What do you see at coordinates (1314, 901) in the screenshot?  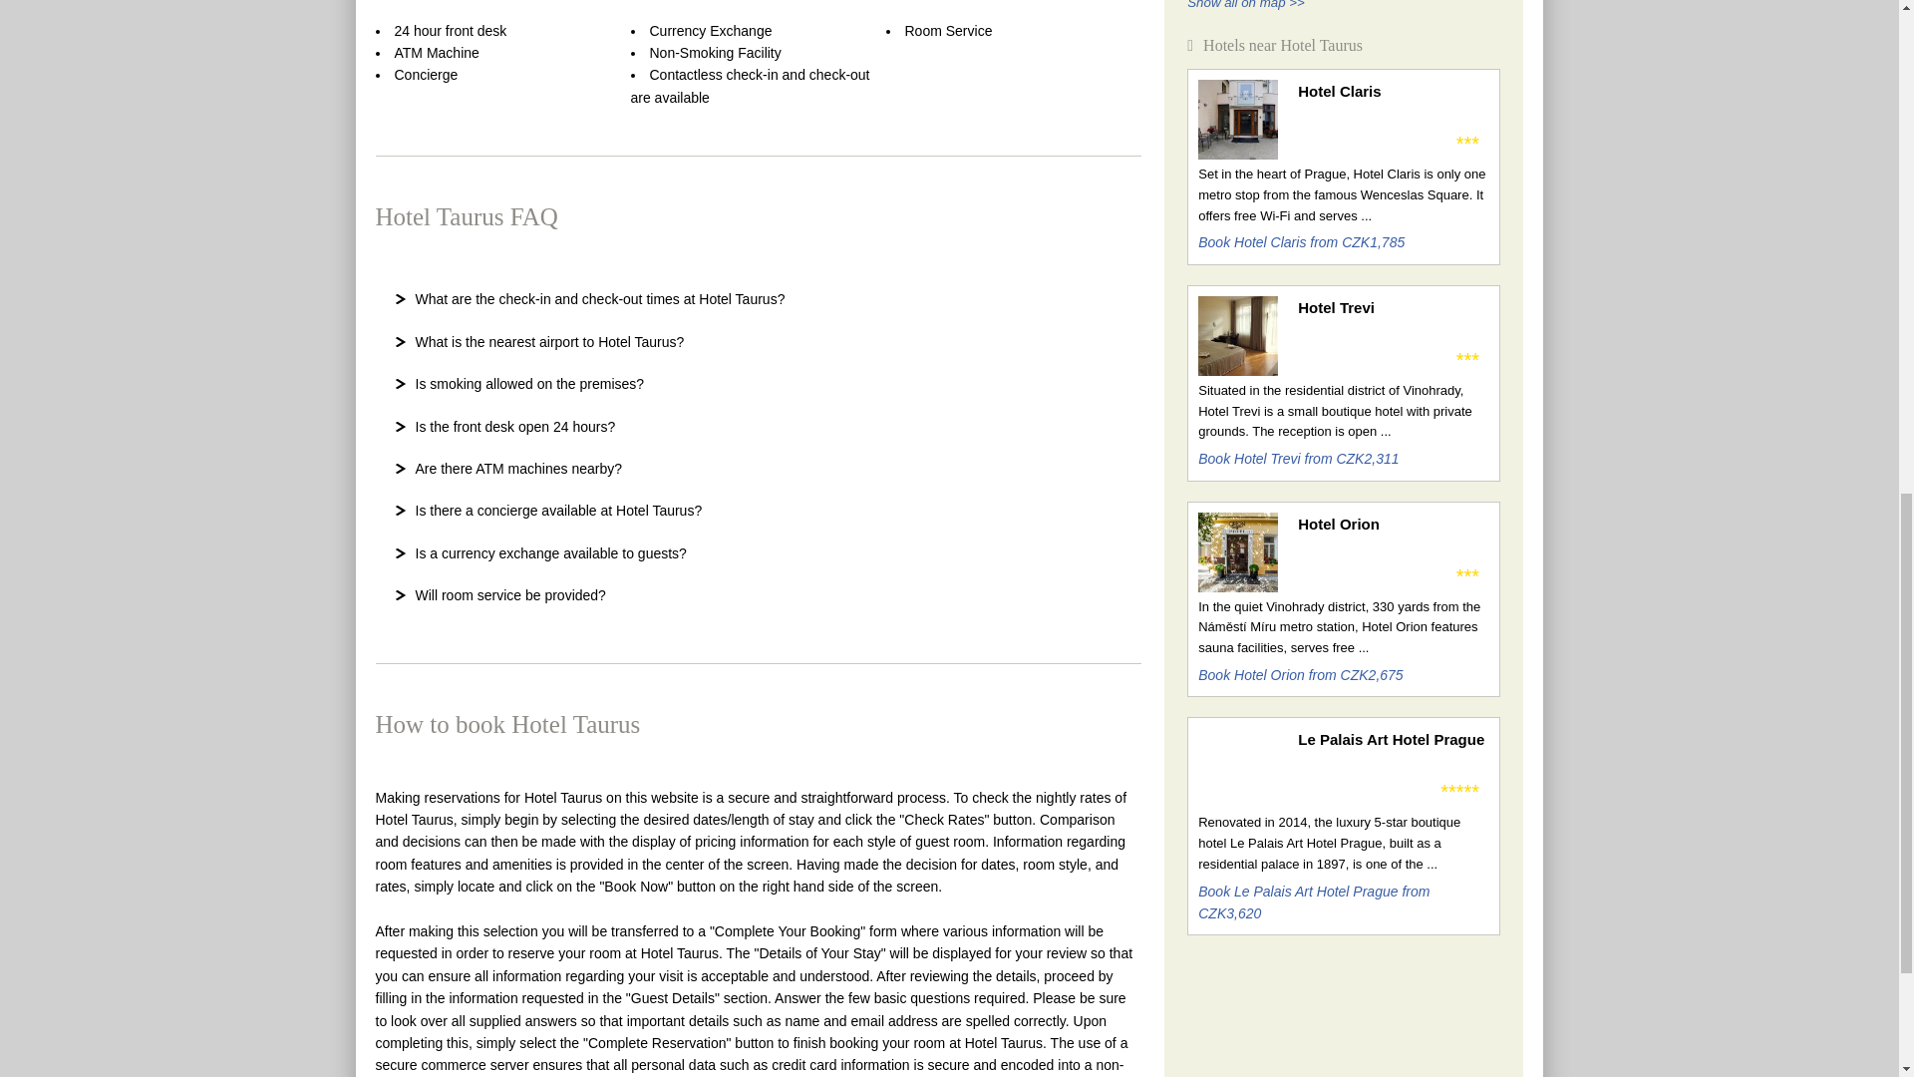 I see `Book Le Palais Art Hotel Prague from CZK3,620` at bounding box center [1314, 901].